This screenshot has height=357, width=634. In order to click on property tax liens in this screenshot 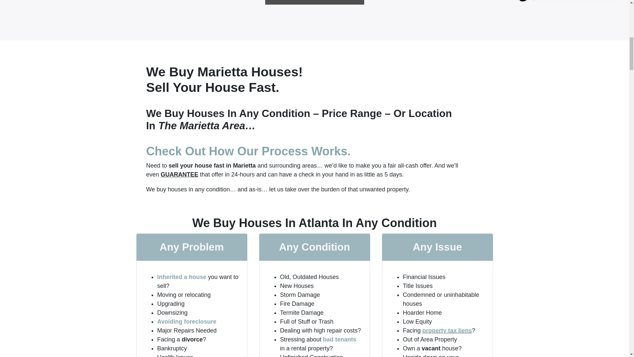, I will do `click(447, 331)`.